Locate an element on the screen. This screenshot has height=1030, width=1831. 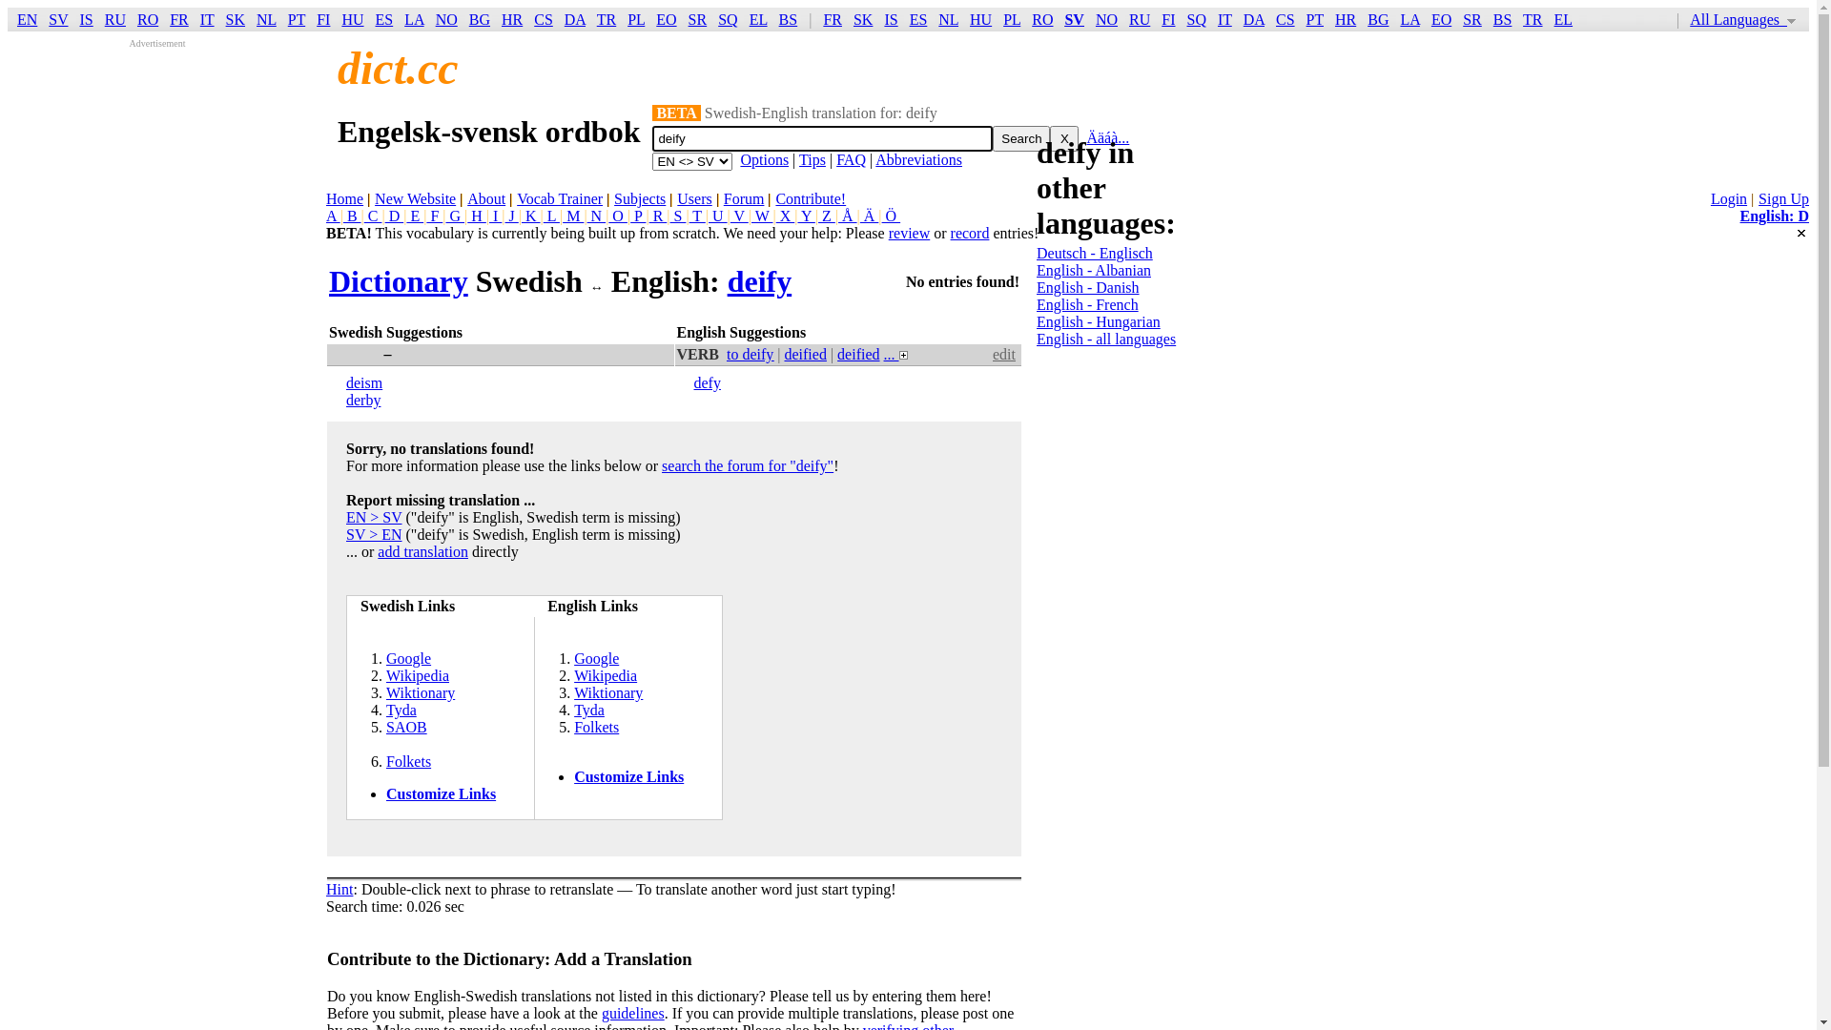
U is located at coordinates (718, 216).